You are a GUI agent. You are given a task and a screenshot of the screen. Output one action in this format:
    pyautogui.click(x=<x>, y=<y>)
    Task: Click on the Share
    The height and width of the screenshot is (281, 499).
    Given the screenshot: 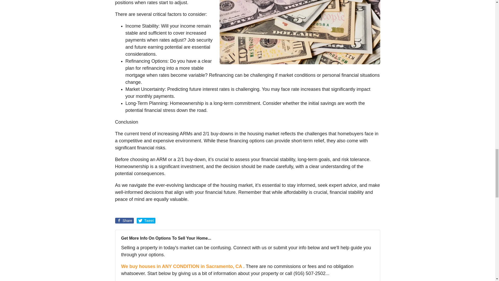 What is the action you would take?
    pyautogui.click(x=124, y=221)
    